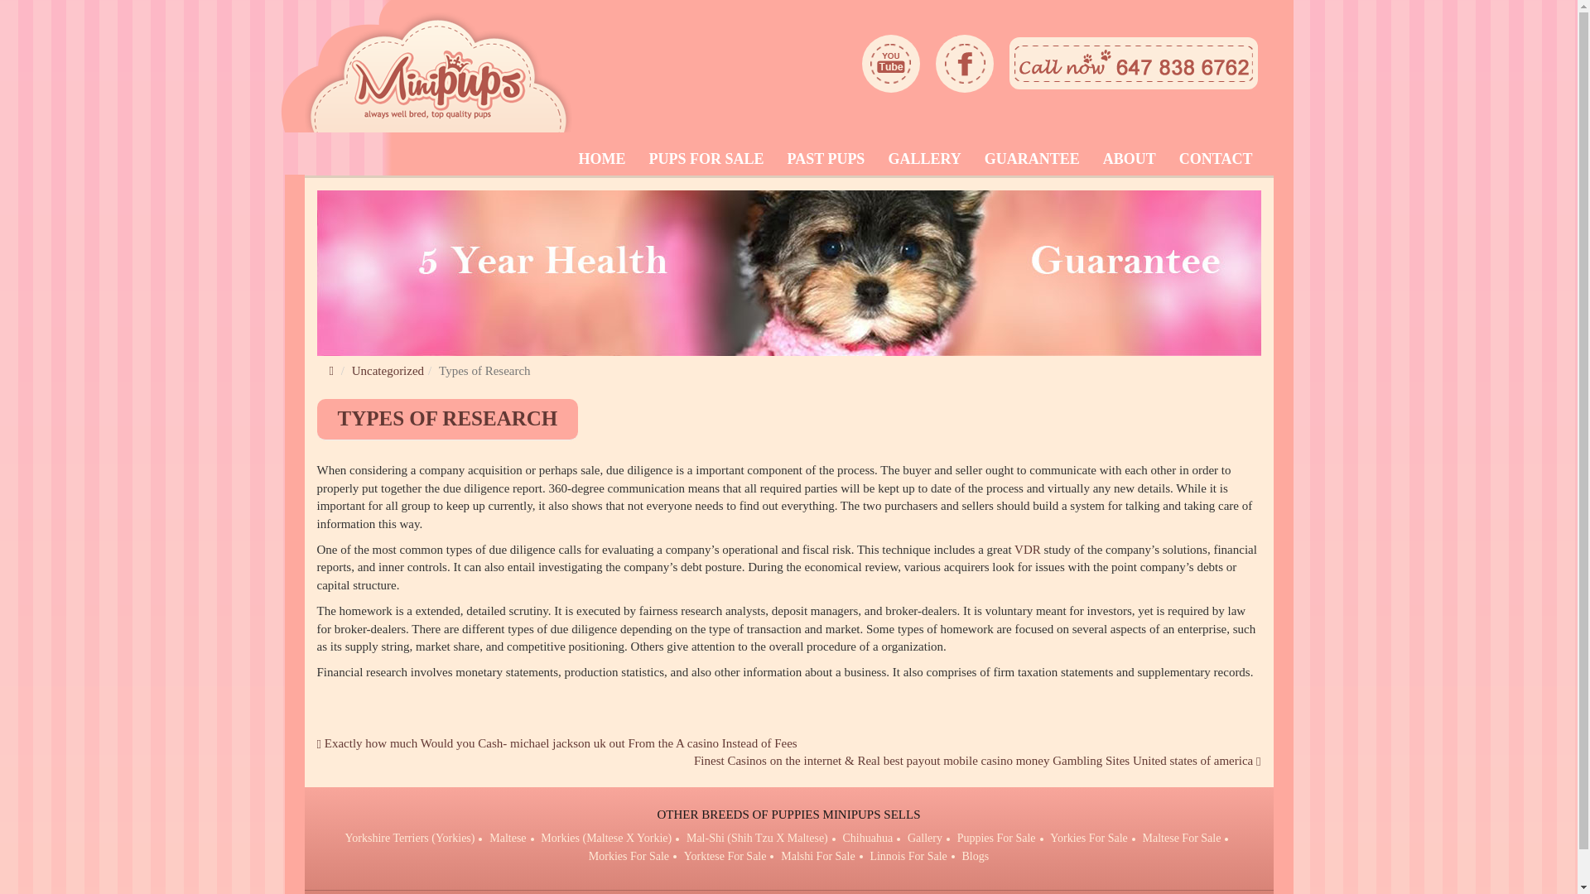 The width and height of the screenshot is (1590, 894). Describe the element at coordinates (908, 856) in the screenshot. I see `Linnois For Sale` at that location.